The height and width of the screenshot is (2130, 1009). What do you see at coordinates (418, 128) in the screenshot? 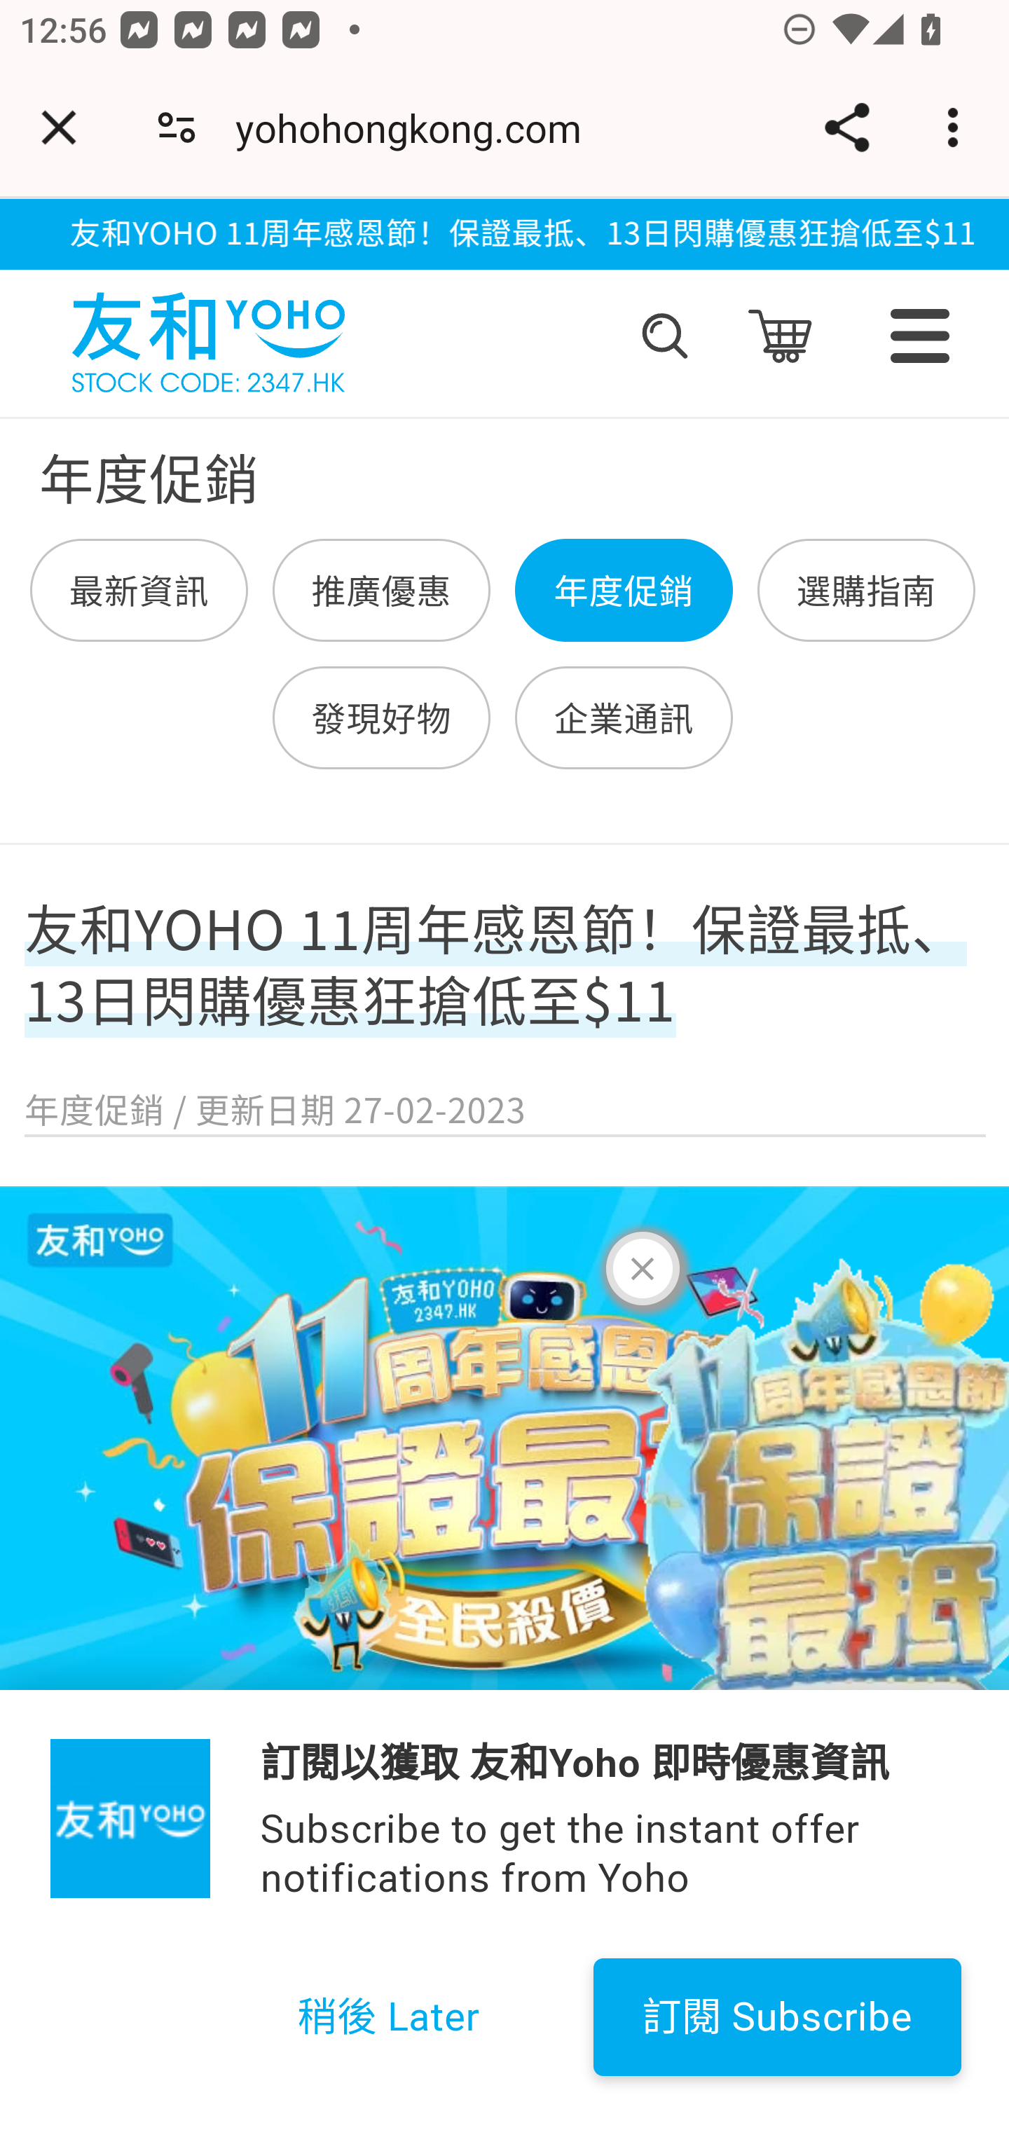
I see `yohohongkong.com` at bounding box center [418, 128].